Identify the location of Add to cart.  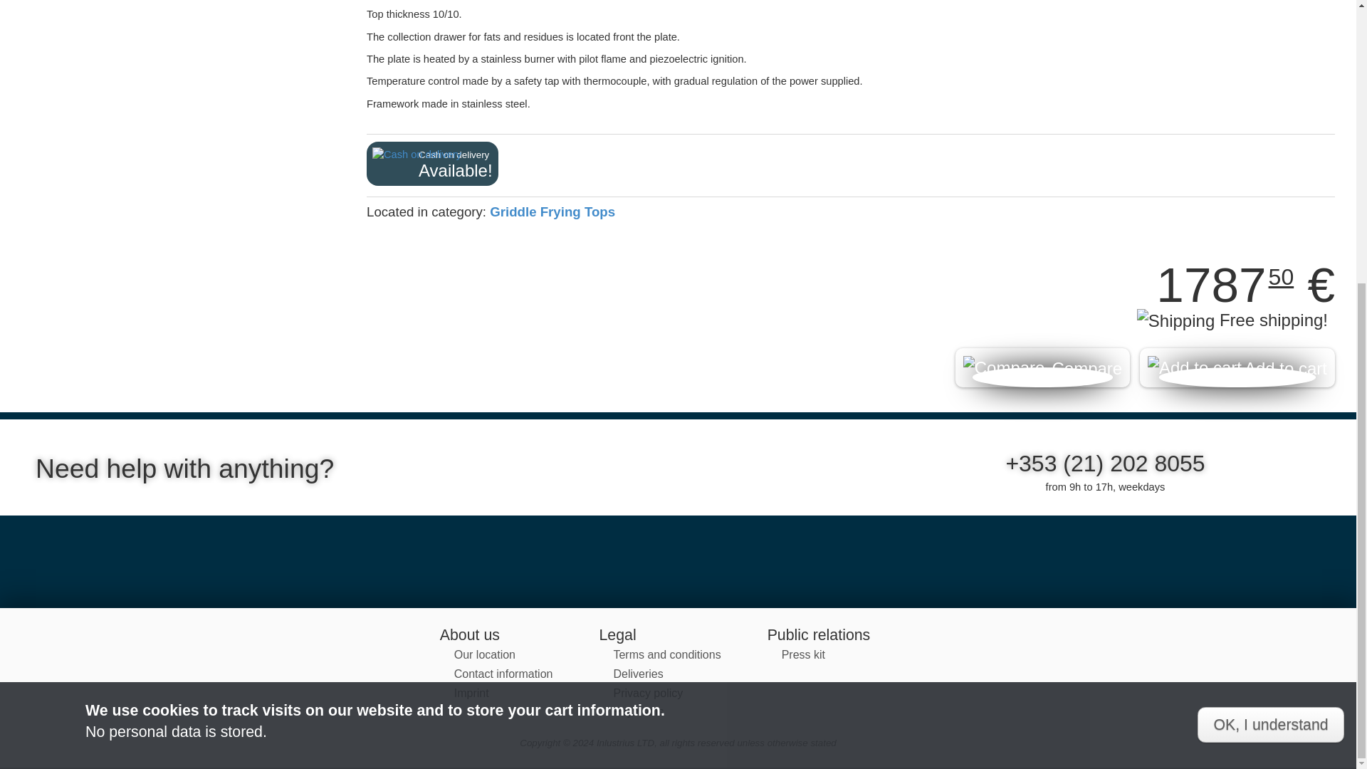
(1237, 367).